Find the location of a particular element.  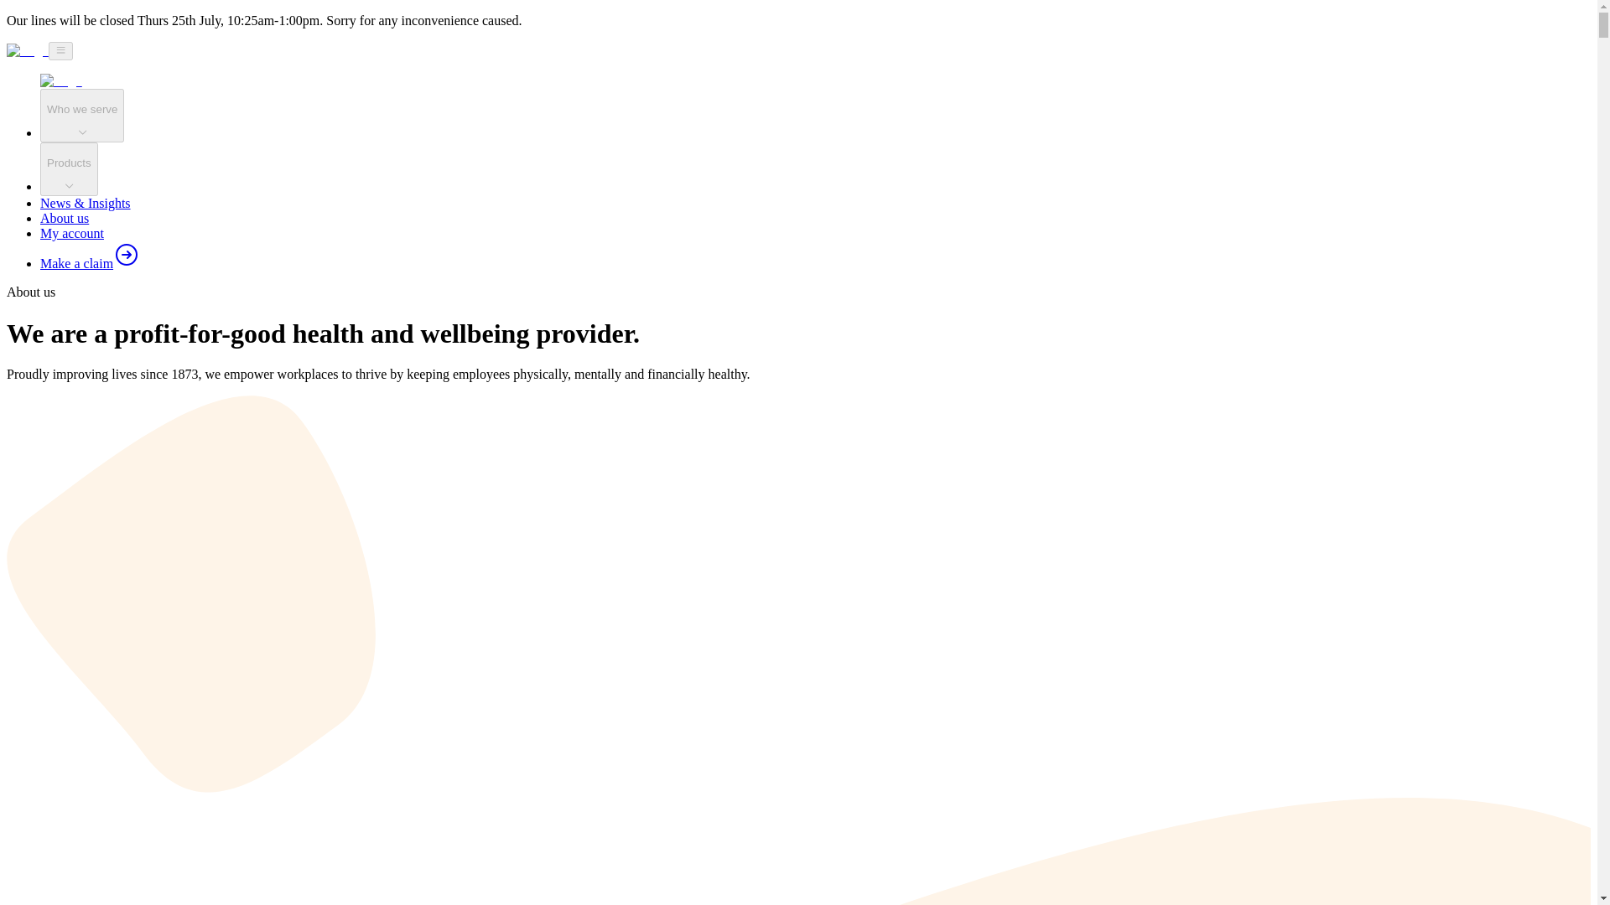

About us is located at coordinates (64, 218).